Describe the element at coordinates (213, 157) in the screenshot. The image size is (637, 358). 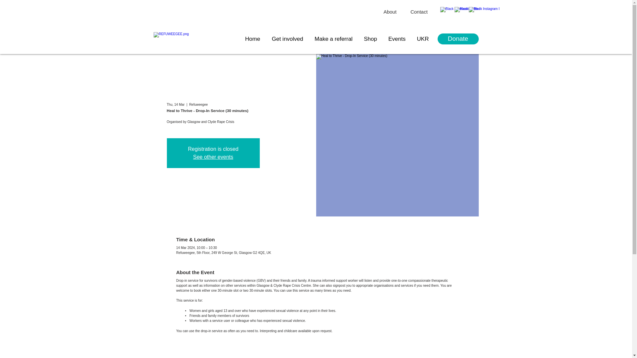
I see `See other events` at that location.